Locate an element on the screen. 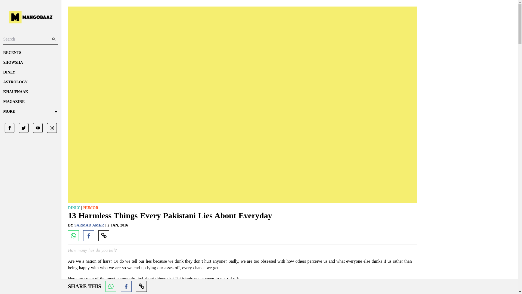 The width and height of the screenshot is (522, 294). Link to Facebook is located at coordinates (10, 128).